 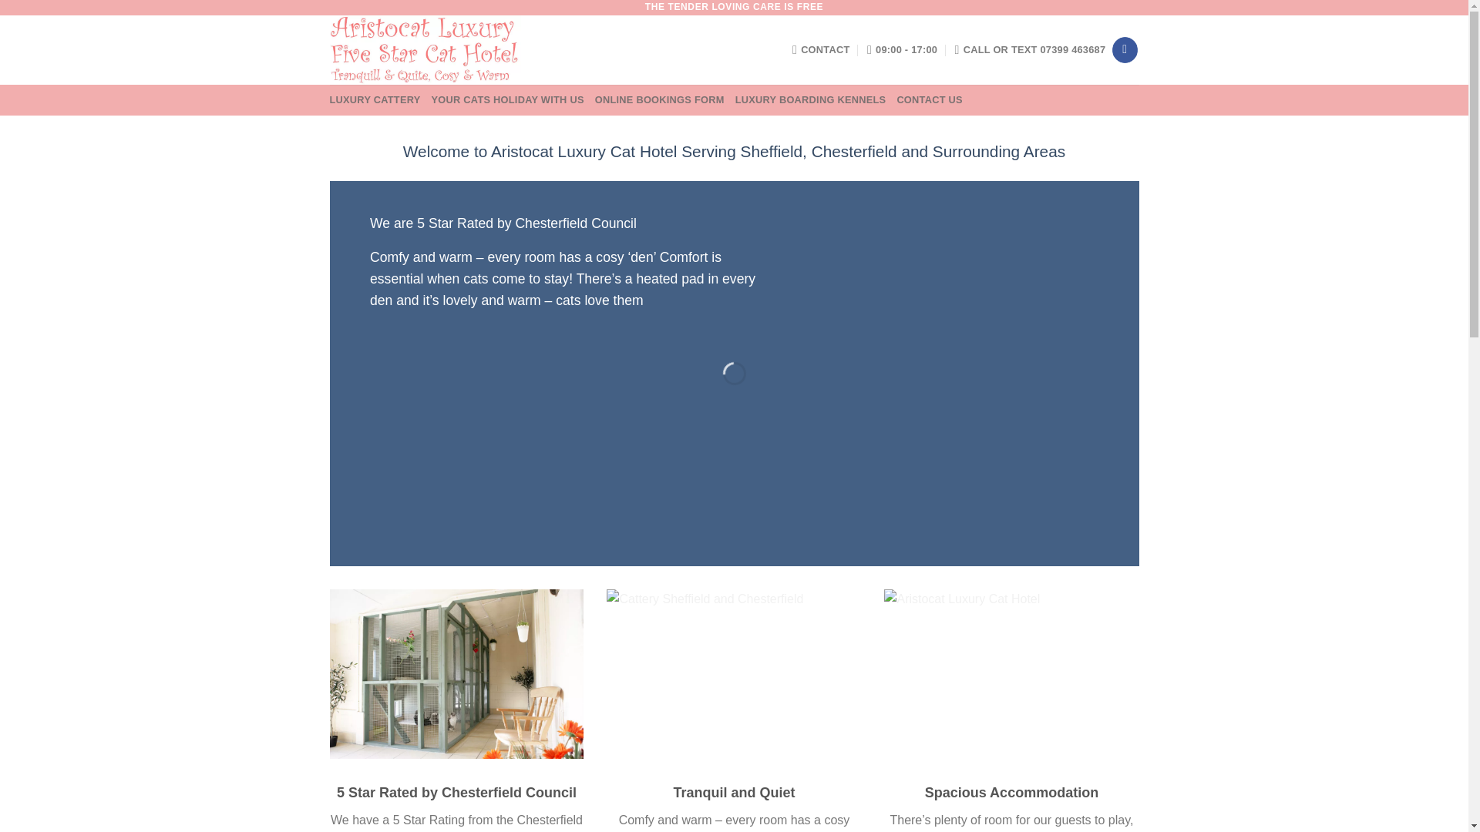 What do you see at coordinates (820, 50) in the screenshot?
I see `CONTACT` at bounding box center [820, 50].